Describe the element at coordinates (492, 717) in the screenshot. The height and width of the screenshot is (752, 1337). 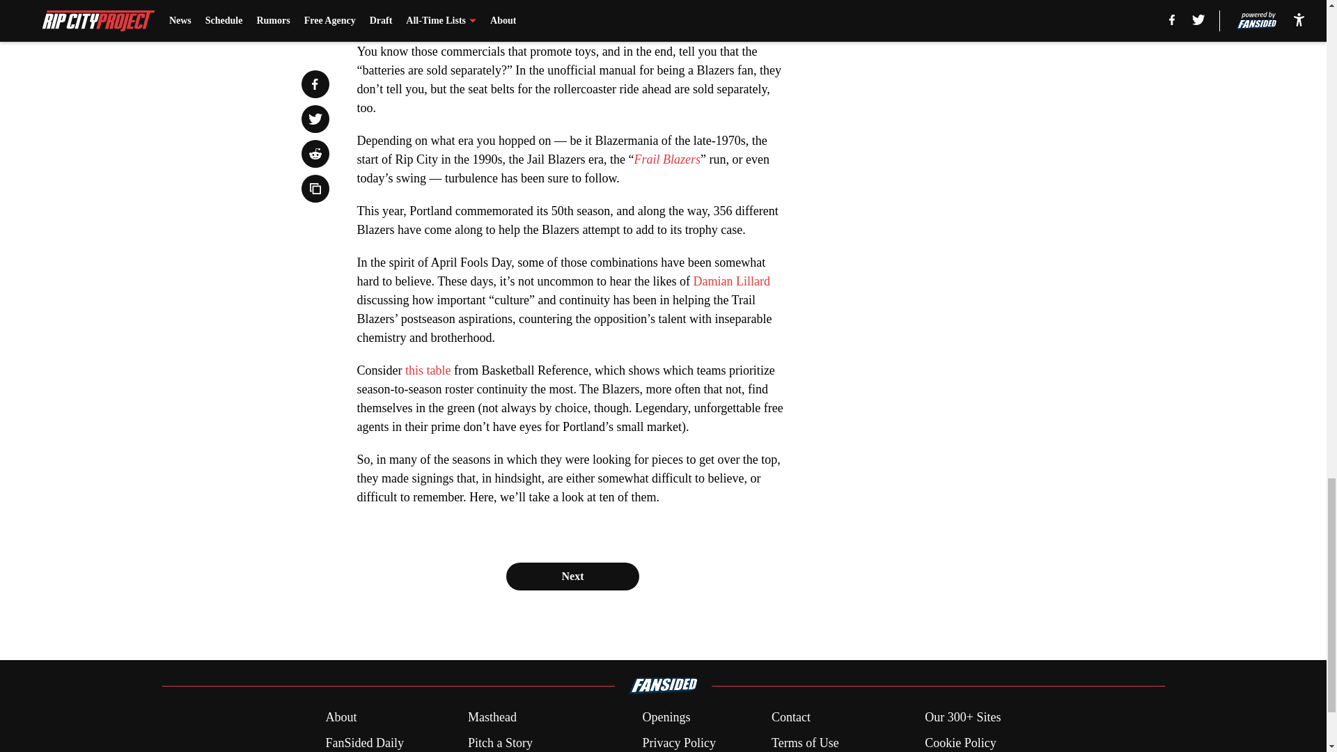
I see `Masthead` at that location.